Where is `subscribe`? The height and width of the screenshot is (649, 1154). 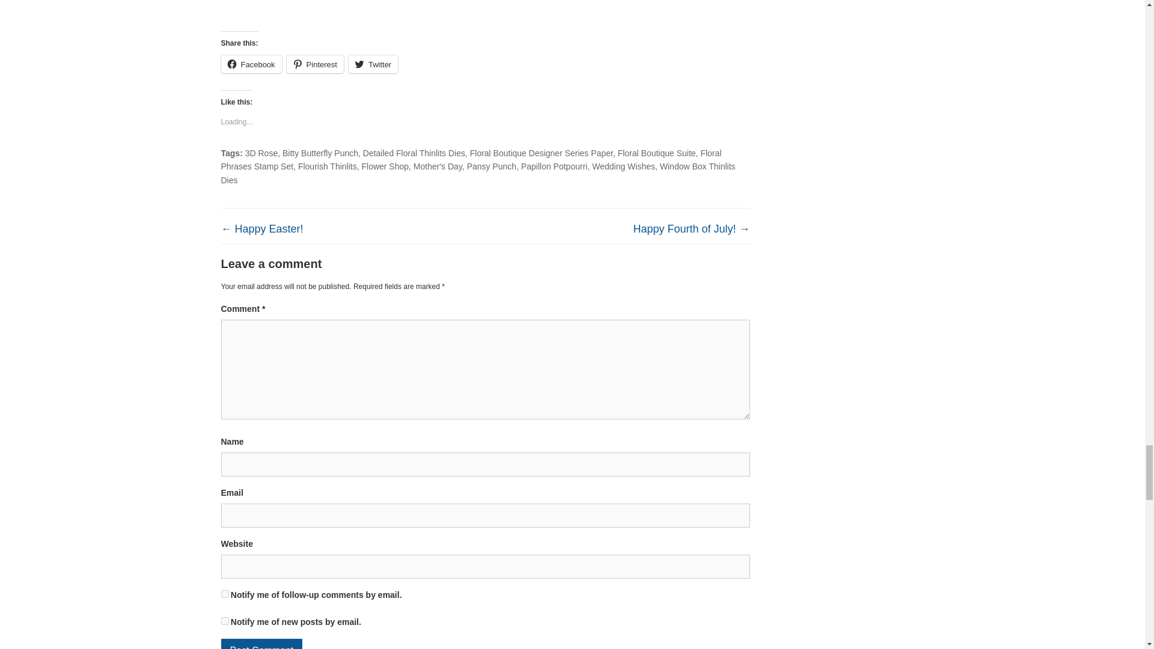
subscribe is located at coordinates (225, 594).